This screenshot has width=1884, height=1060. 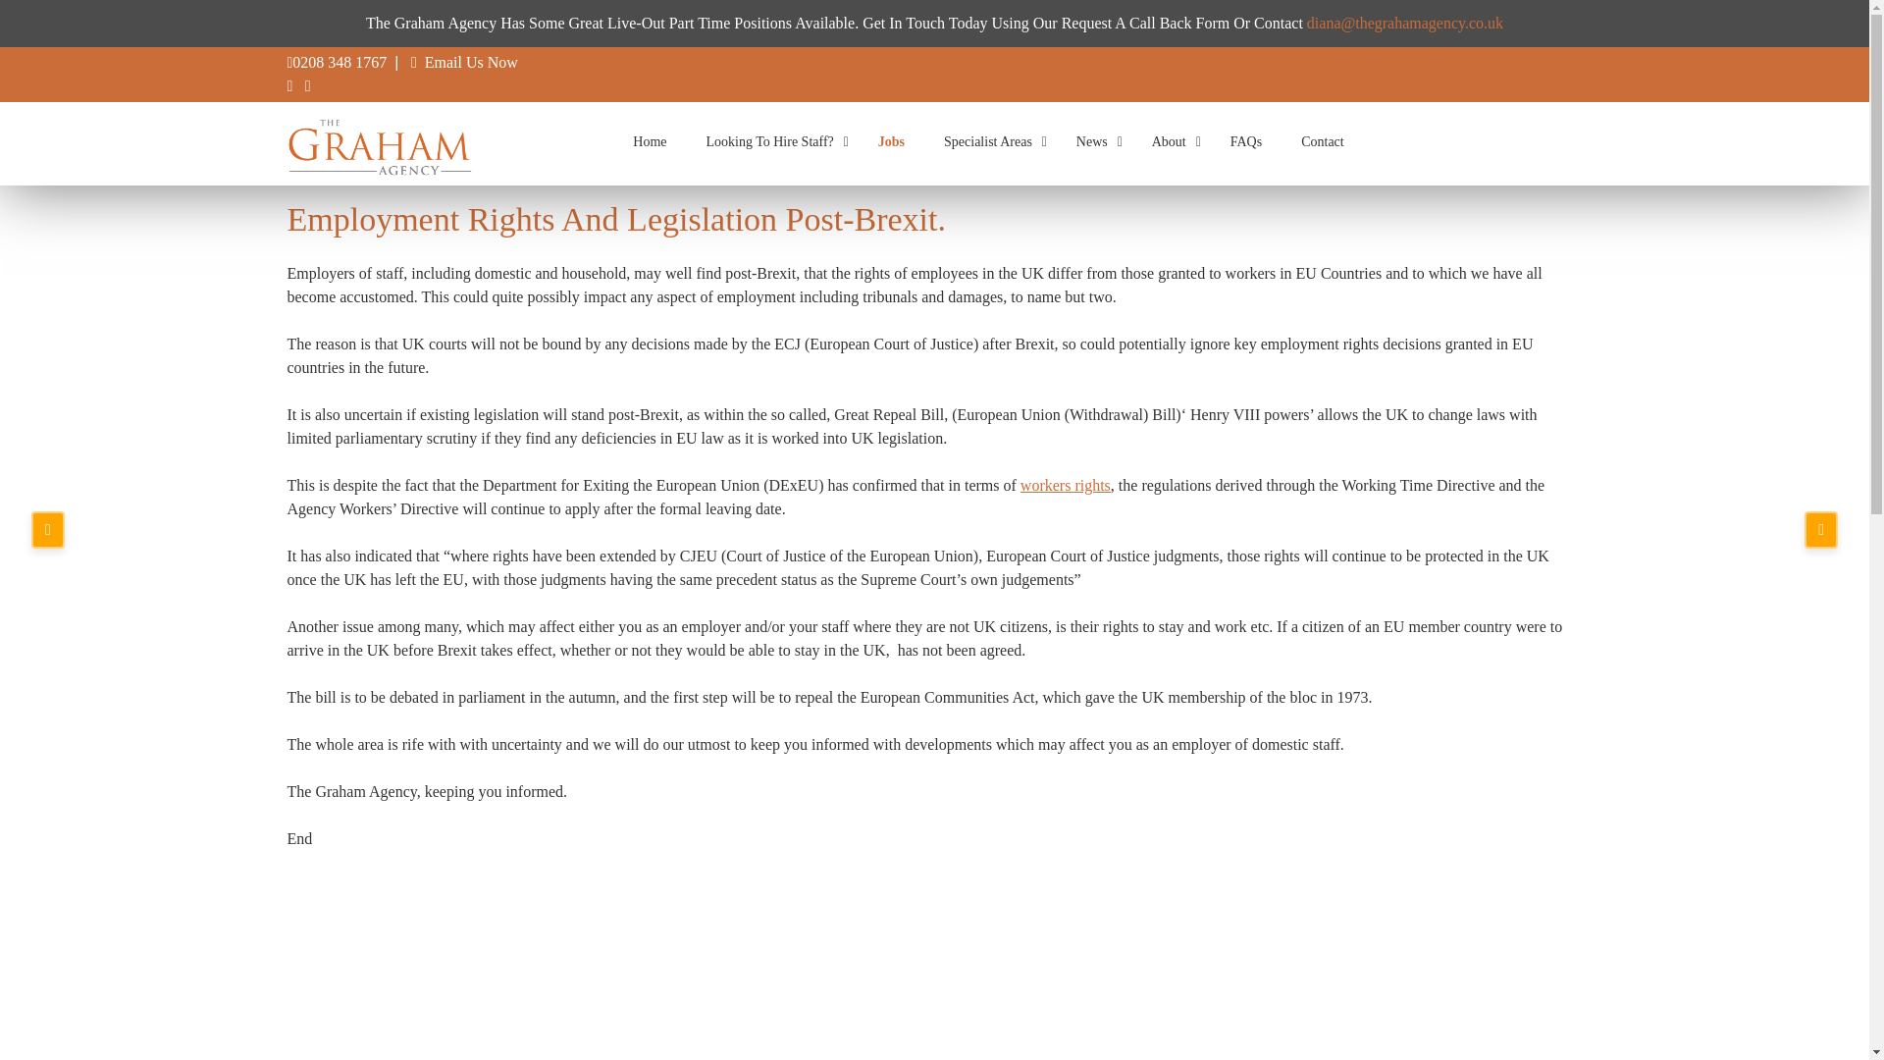 I want to click on Contact, so click(x=1323, y=141).